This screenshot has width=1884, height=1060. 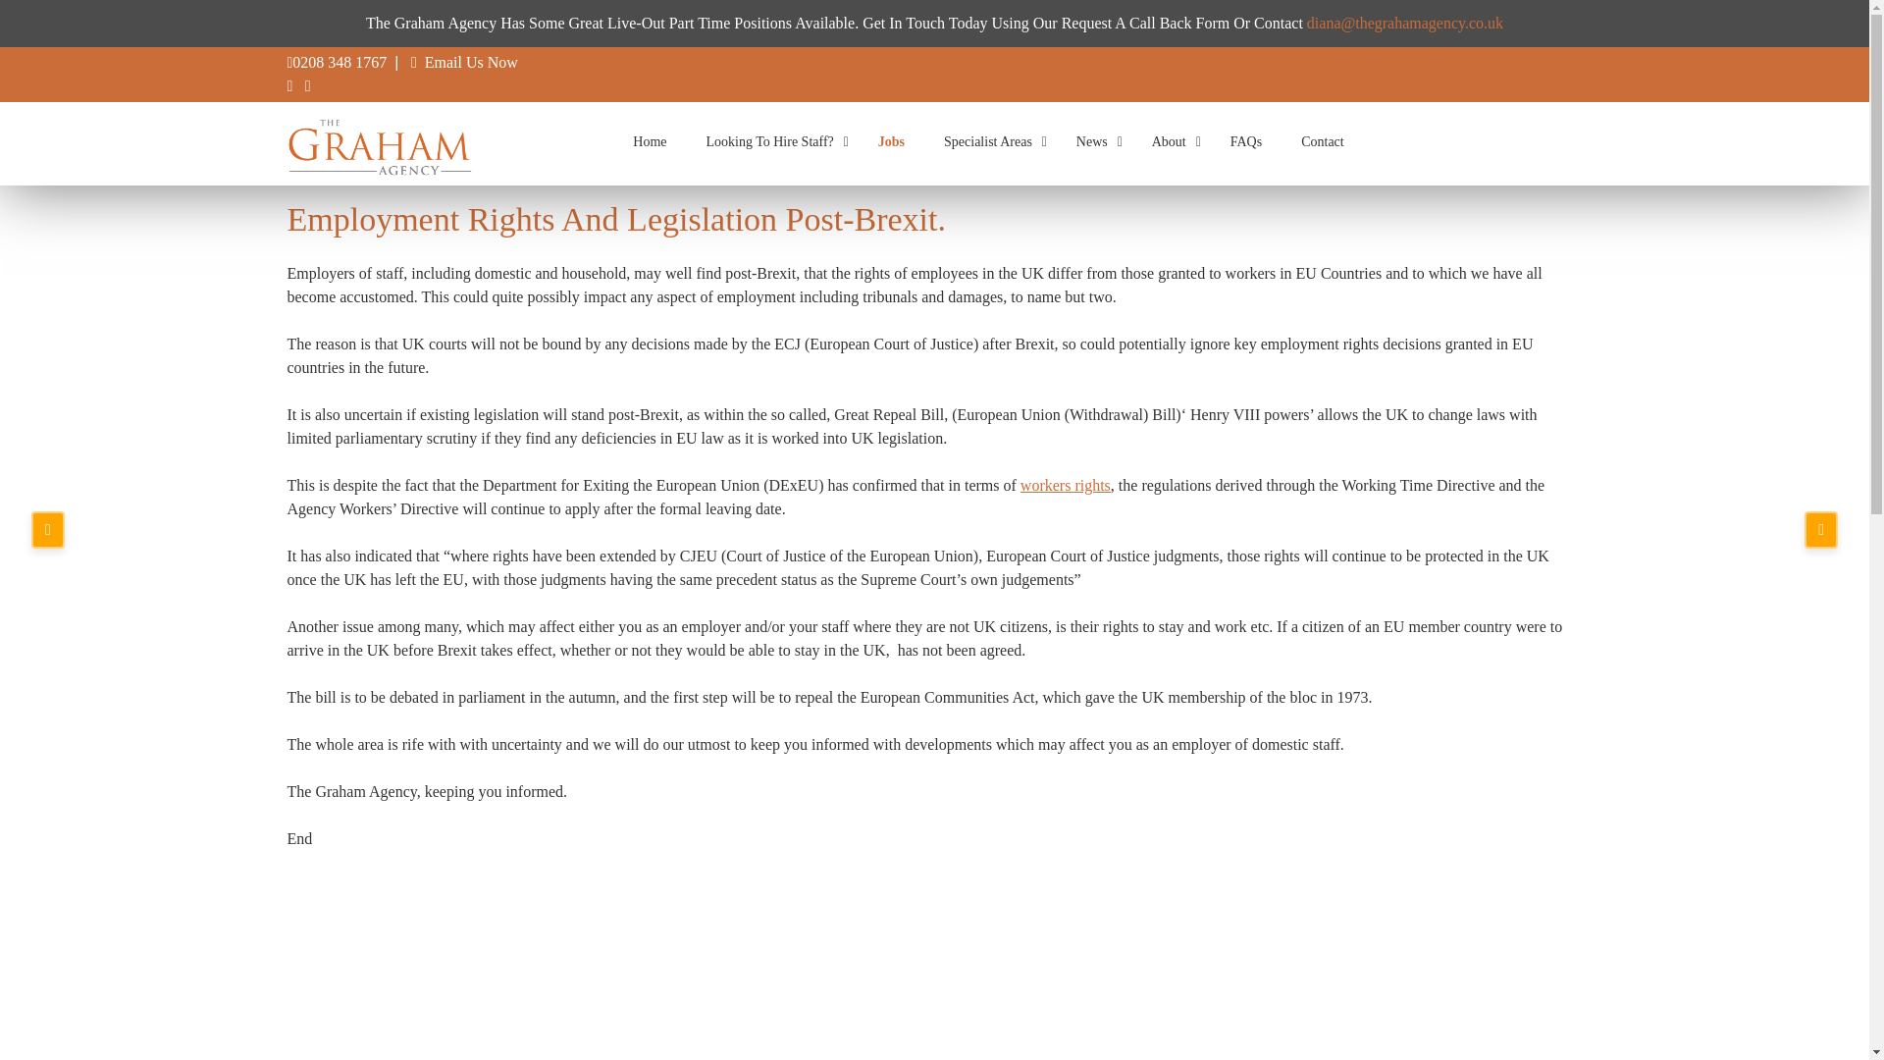 I want to click on Contact, so click(x=1323, y=141).